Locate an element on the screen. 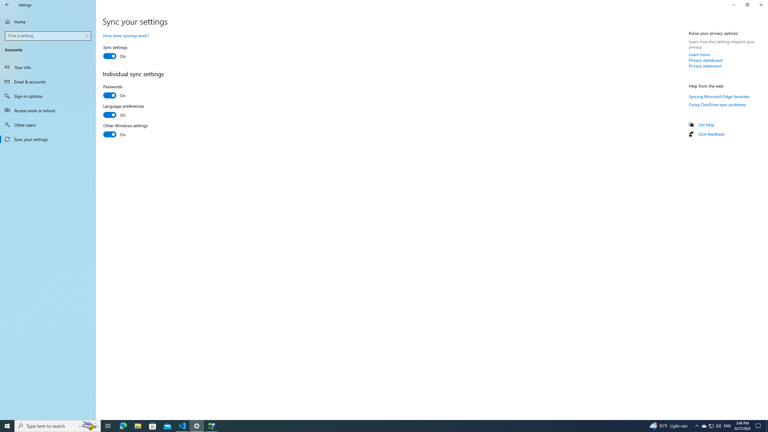 The width and height of the screenshot is (768, 432). Extensible Wizards Host Process - 1 running window is located at coordinates (211, 426).